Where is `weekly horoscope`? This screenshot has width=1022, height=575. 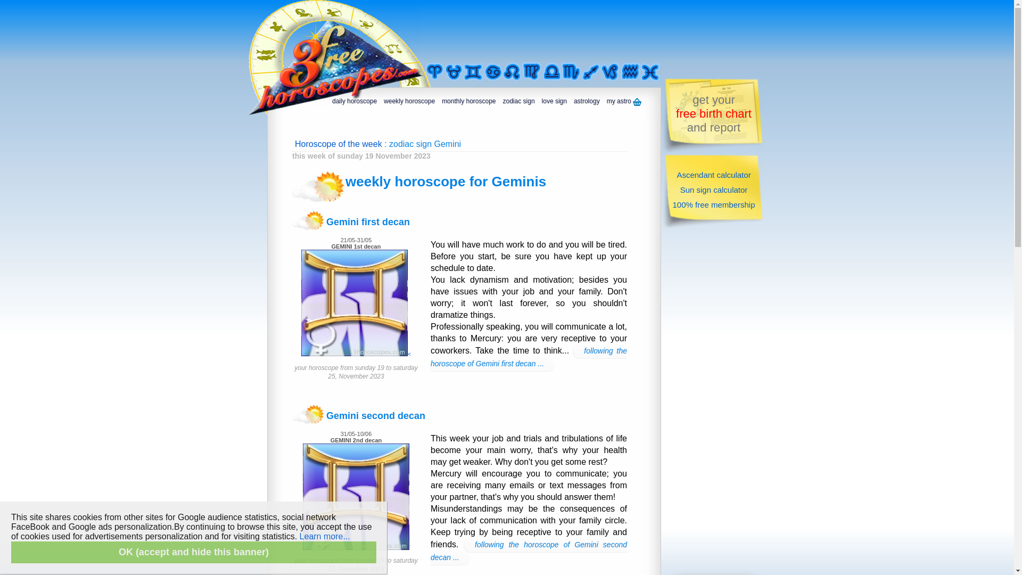 weekly horoscope is located at coordinates (408, 103).